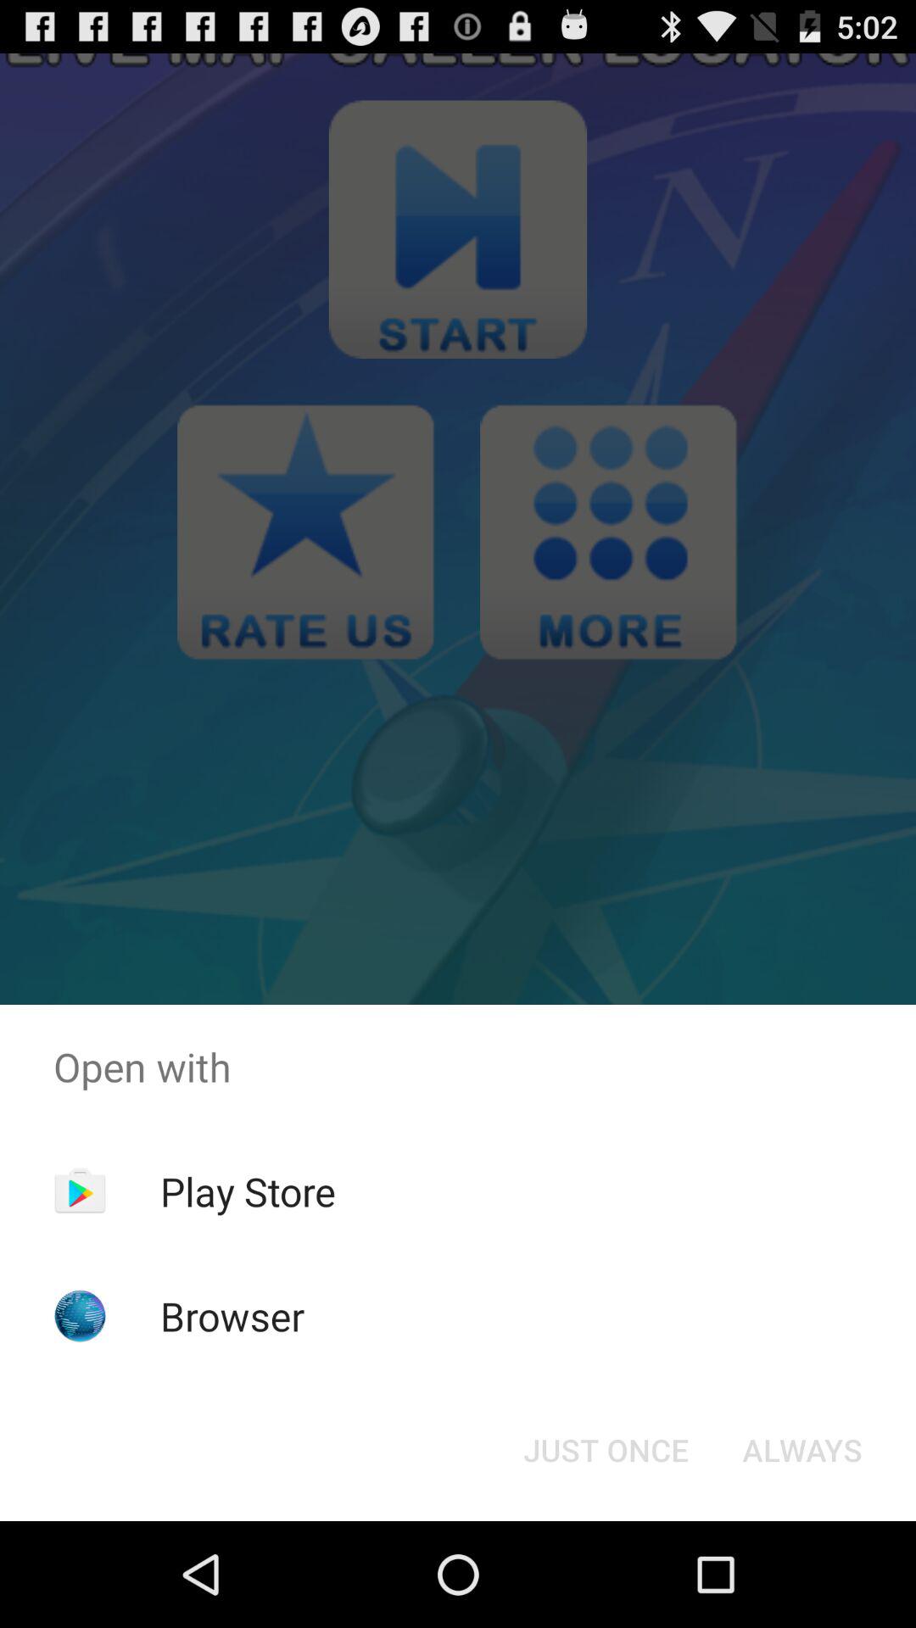 Image resolution: width=916 pixels, height=1628 pixels. I want to click on turn on item below play store icon, so click(232, 1316).